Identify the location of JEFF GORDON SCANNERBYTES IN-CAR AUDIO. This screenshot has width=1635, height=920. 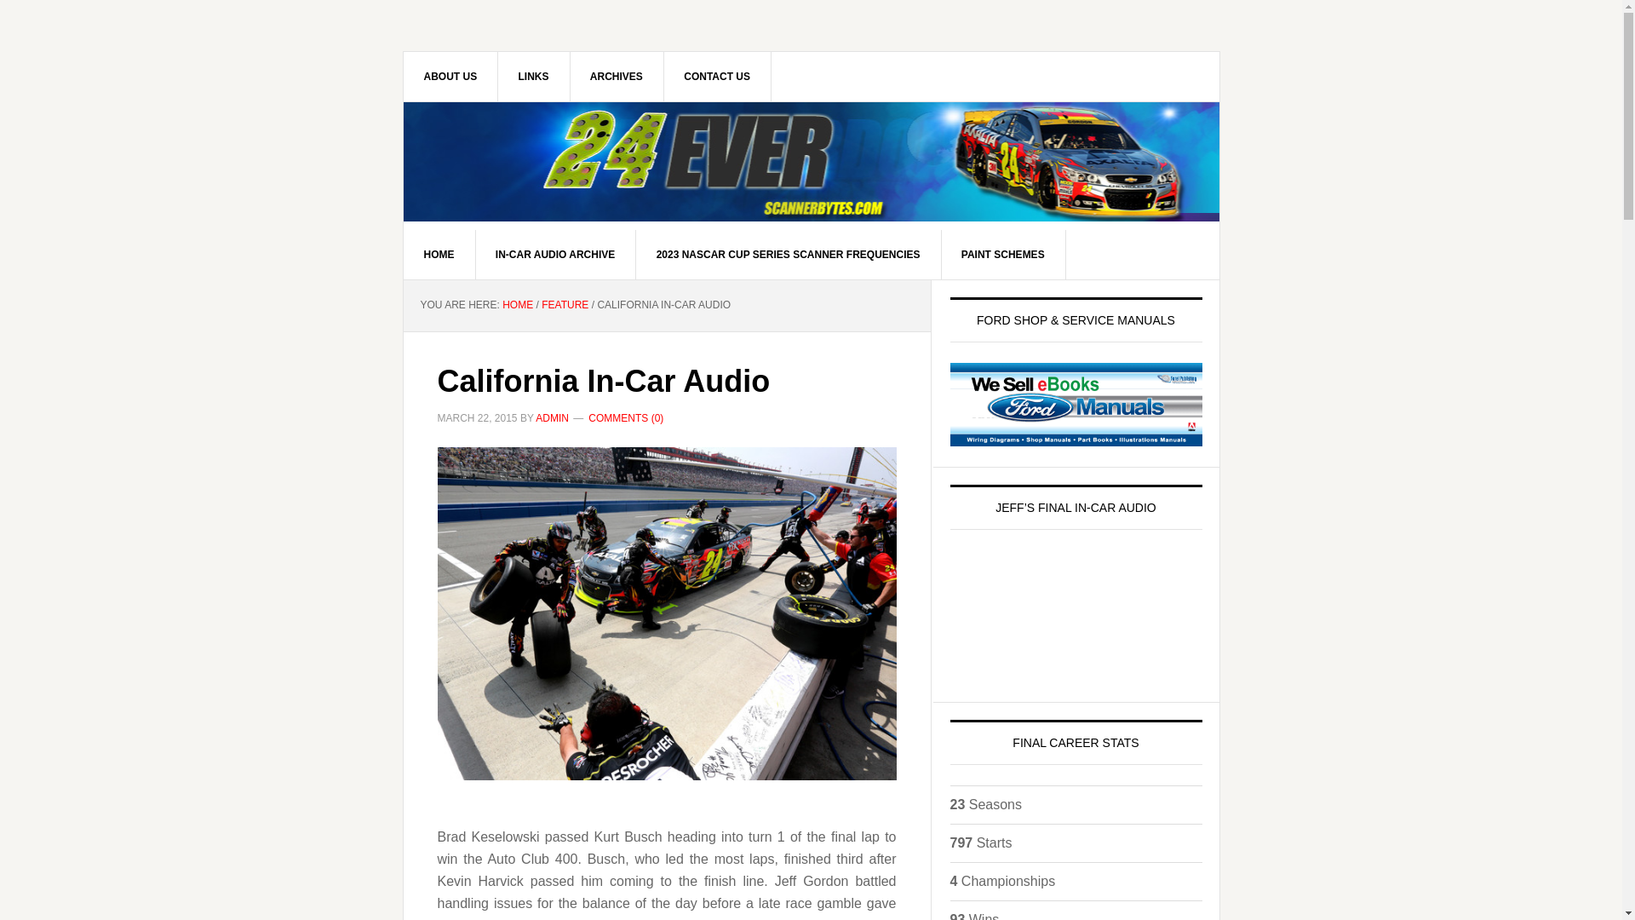
(812, 162).